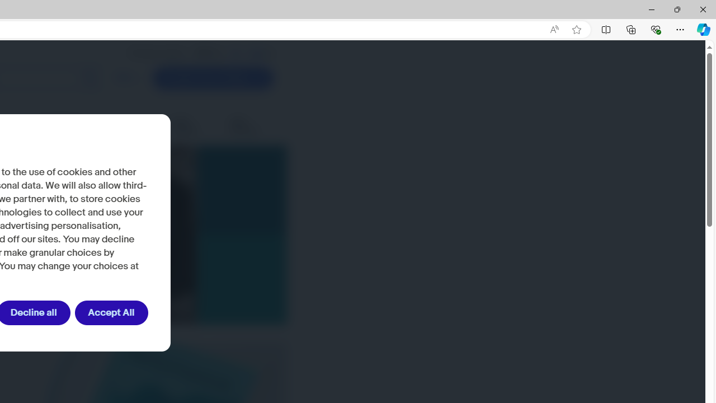 The image size is (716, 403). I want to click on Settings and more (Alt+F), so click(680, 29).